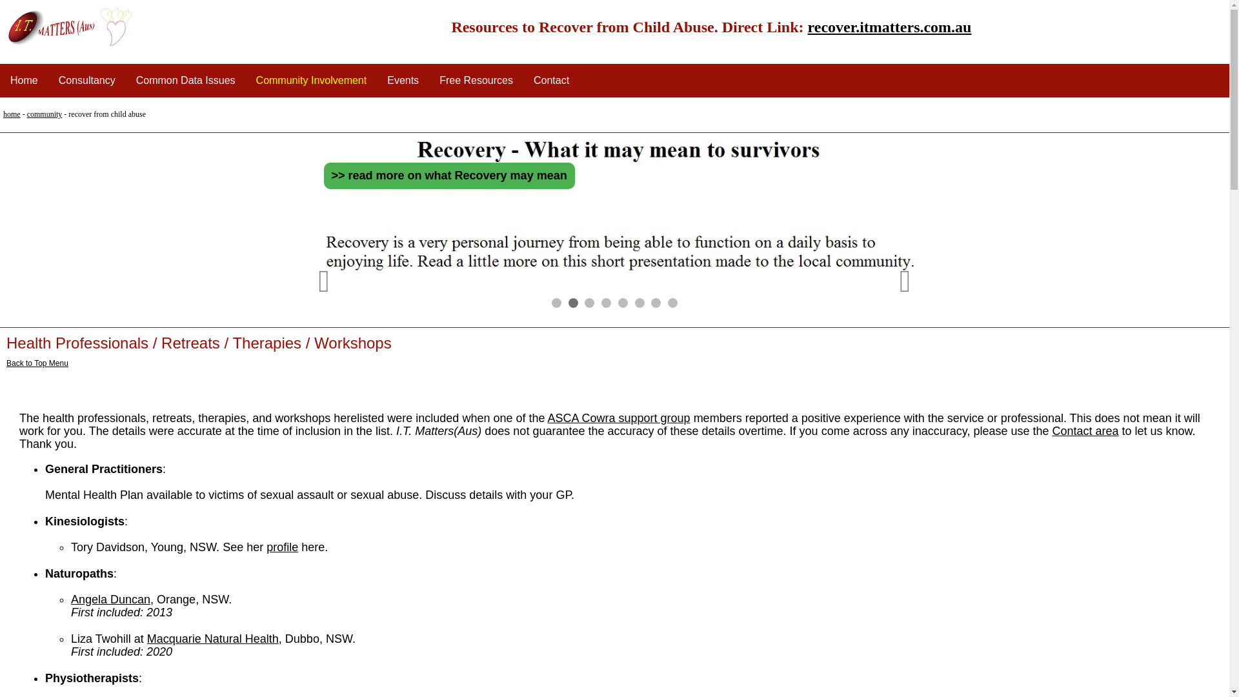 This screenshot has height=697, width=1239. Describe the element at coordinates (890, 27) in the screenshot. I see `recover.itmatters.com.au` at that location.